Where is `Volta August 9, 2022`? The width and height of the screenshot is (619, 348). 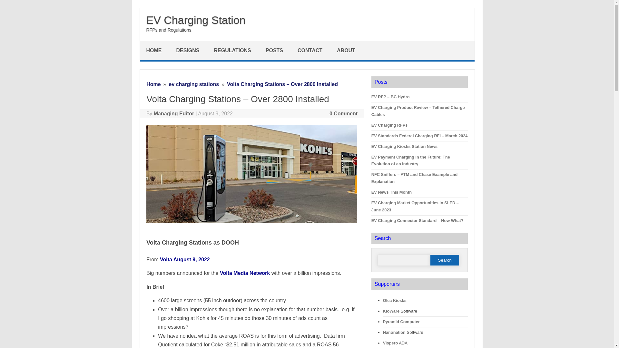 Volta August 9, 2022 is located at coordinates (184, 260).